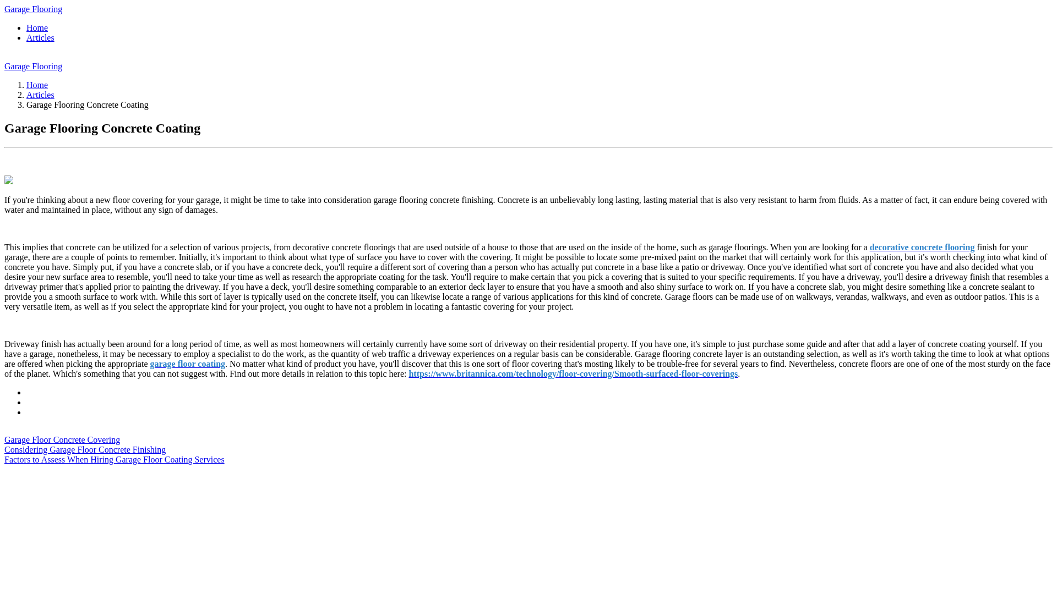 The width and height of the screenshot is (1057, 594). What do you see at coordinates (41, 95) in the screenshot?
I see `Articles` at bounding box center [41, 95].